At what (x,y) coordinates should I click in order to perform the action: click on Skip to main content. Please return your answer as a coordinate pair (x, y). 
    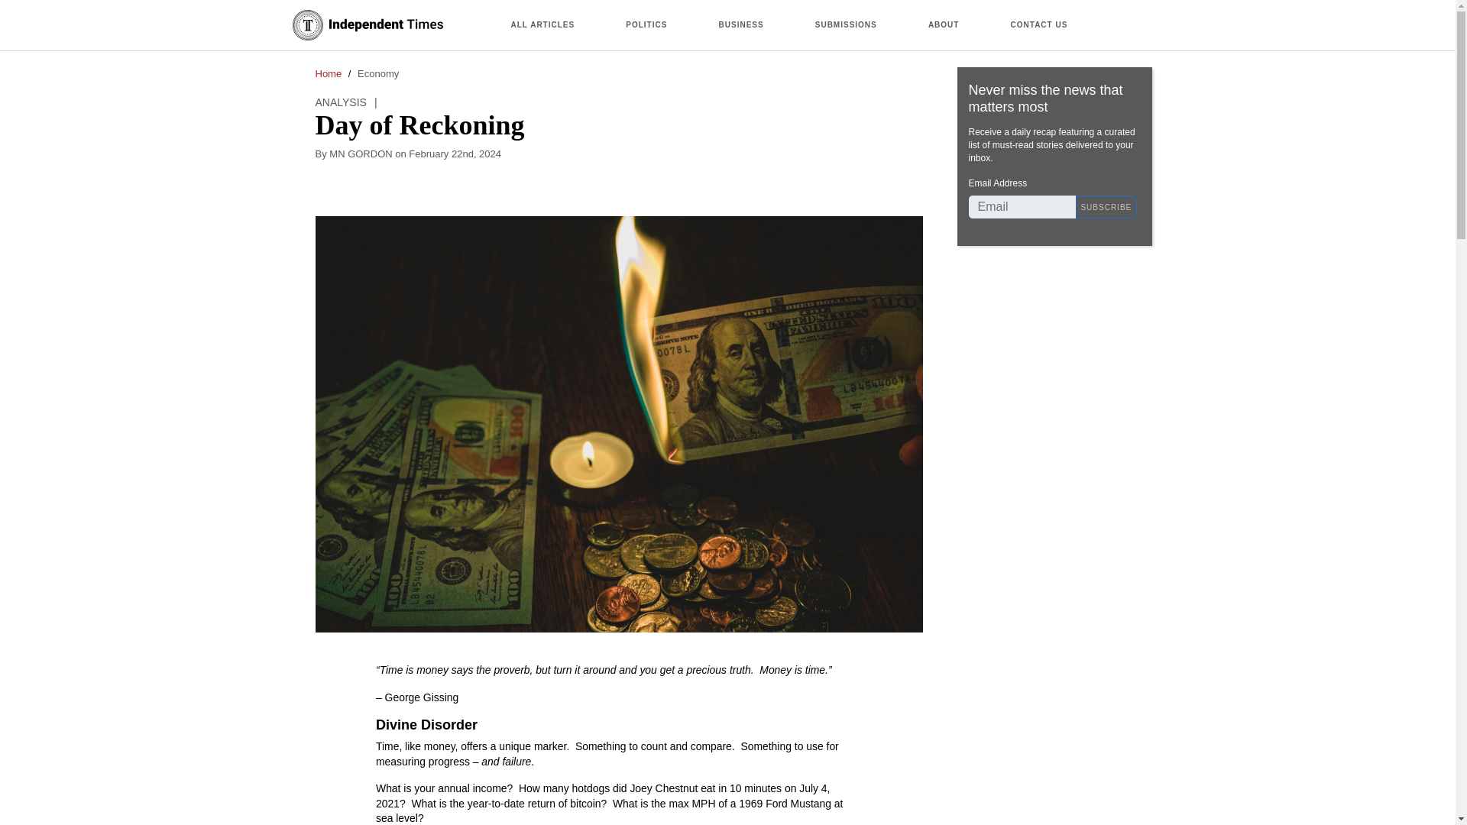
    Looking at the image, I should click on (727, 2).